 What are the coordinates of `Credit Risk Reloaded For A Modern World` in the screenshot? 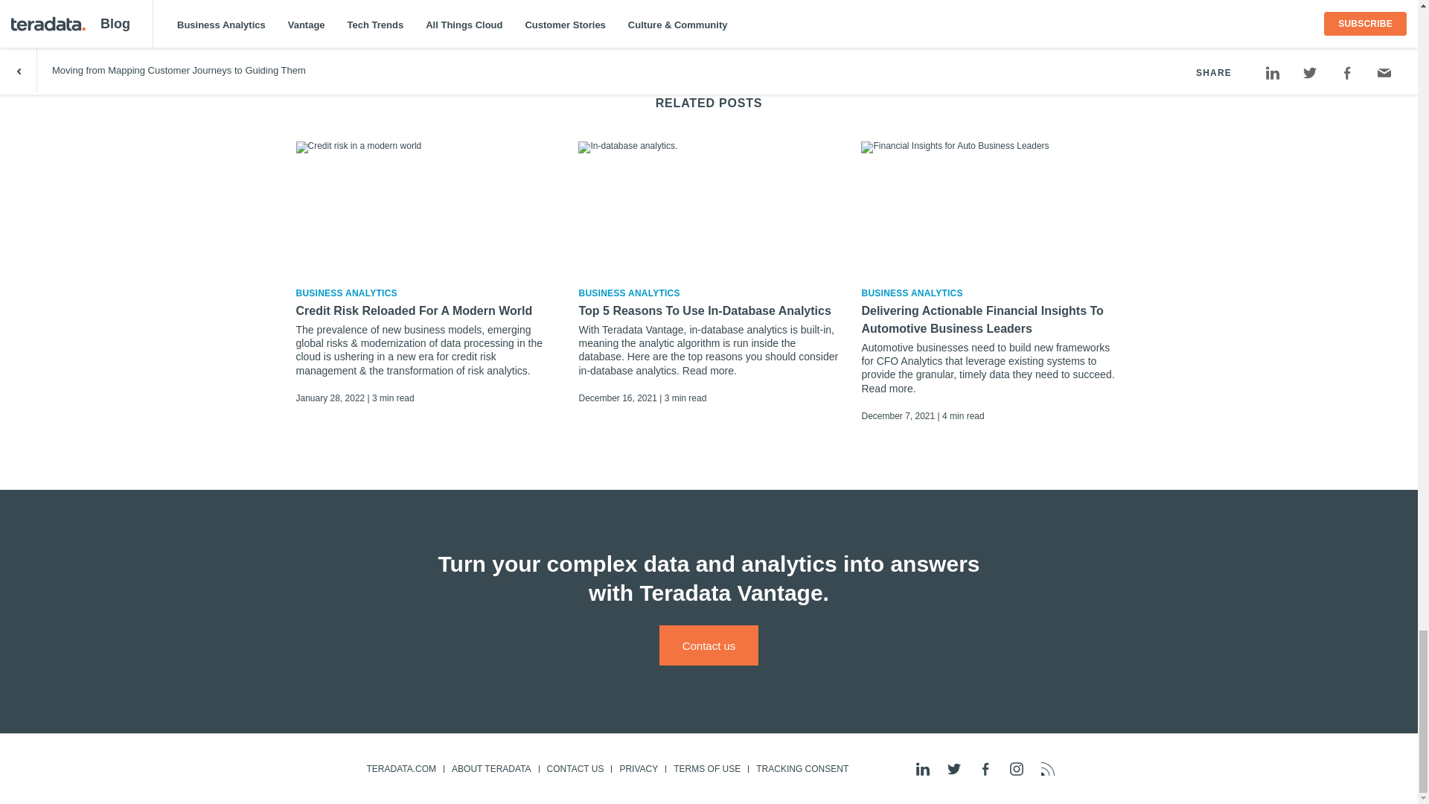 It's located at (426, 311).